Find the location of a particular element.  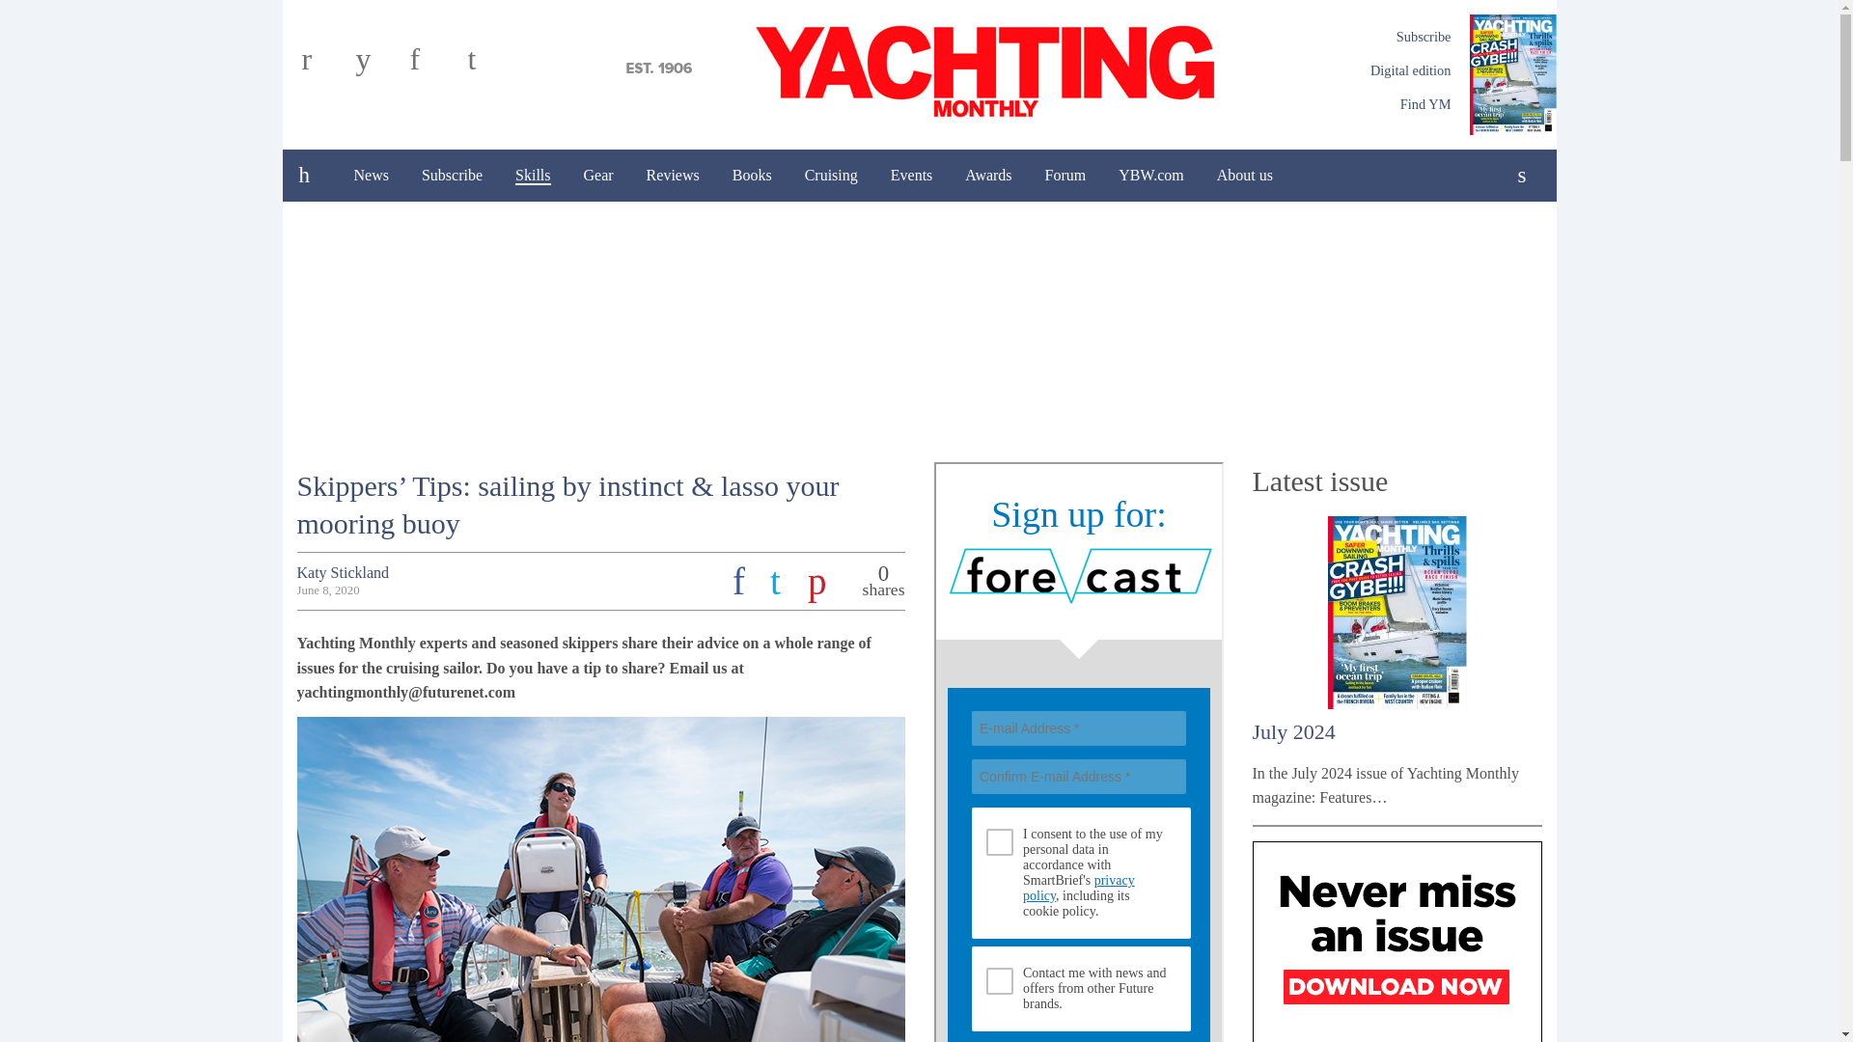

Yachting Monthly is located at coordinates (919, 69).